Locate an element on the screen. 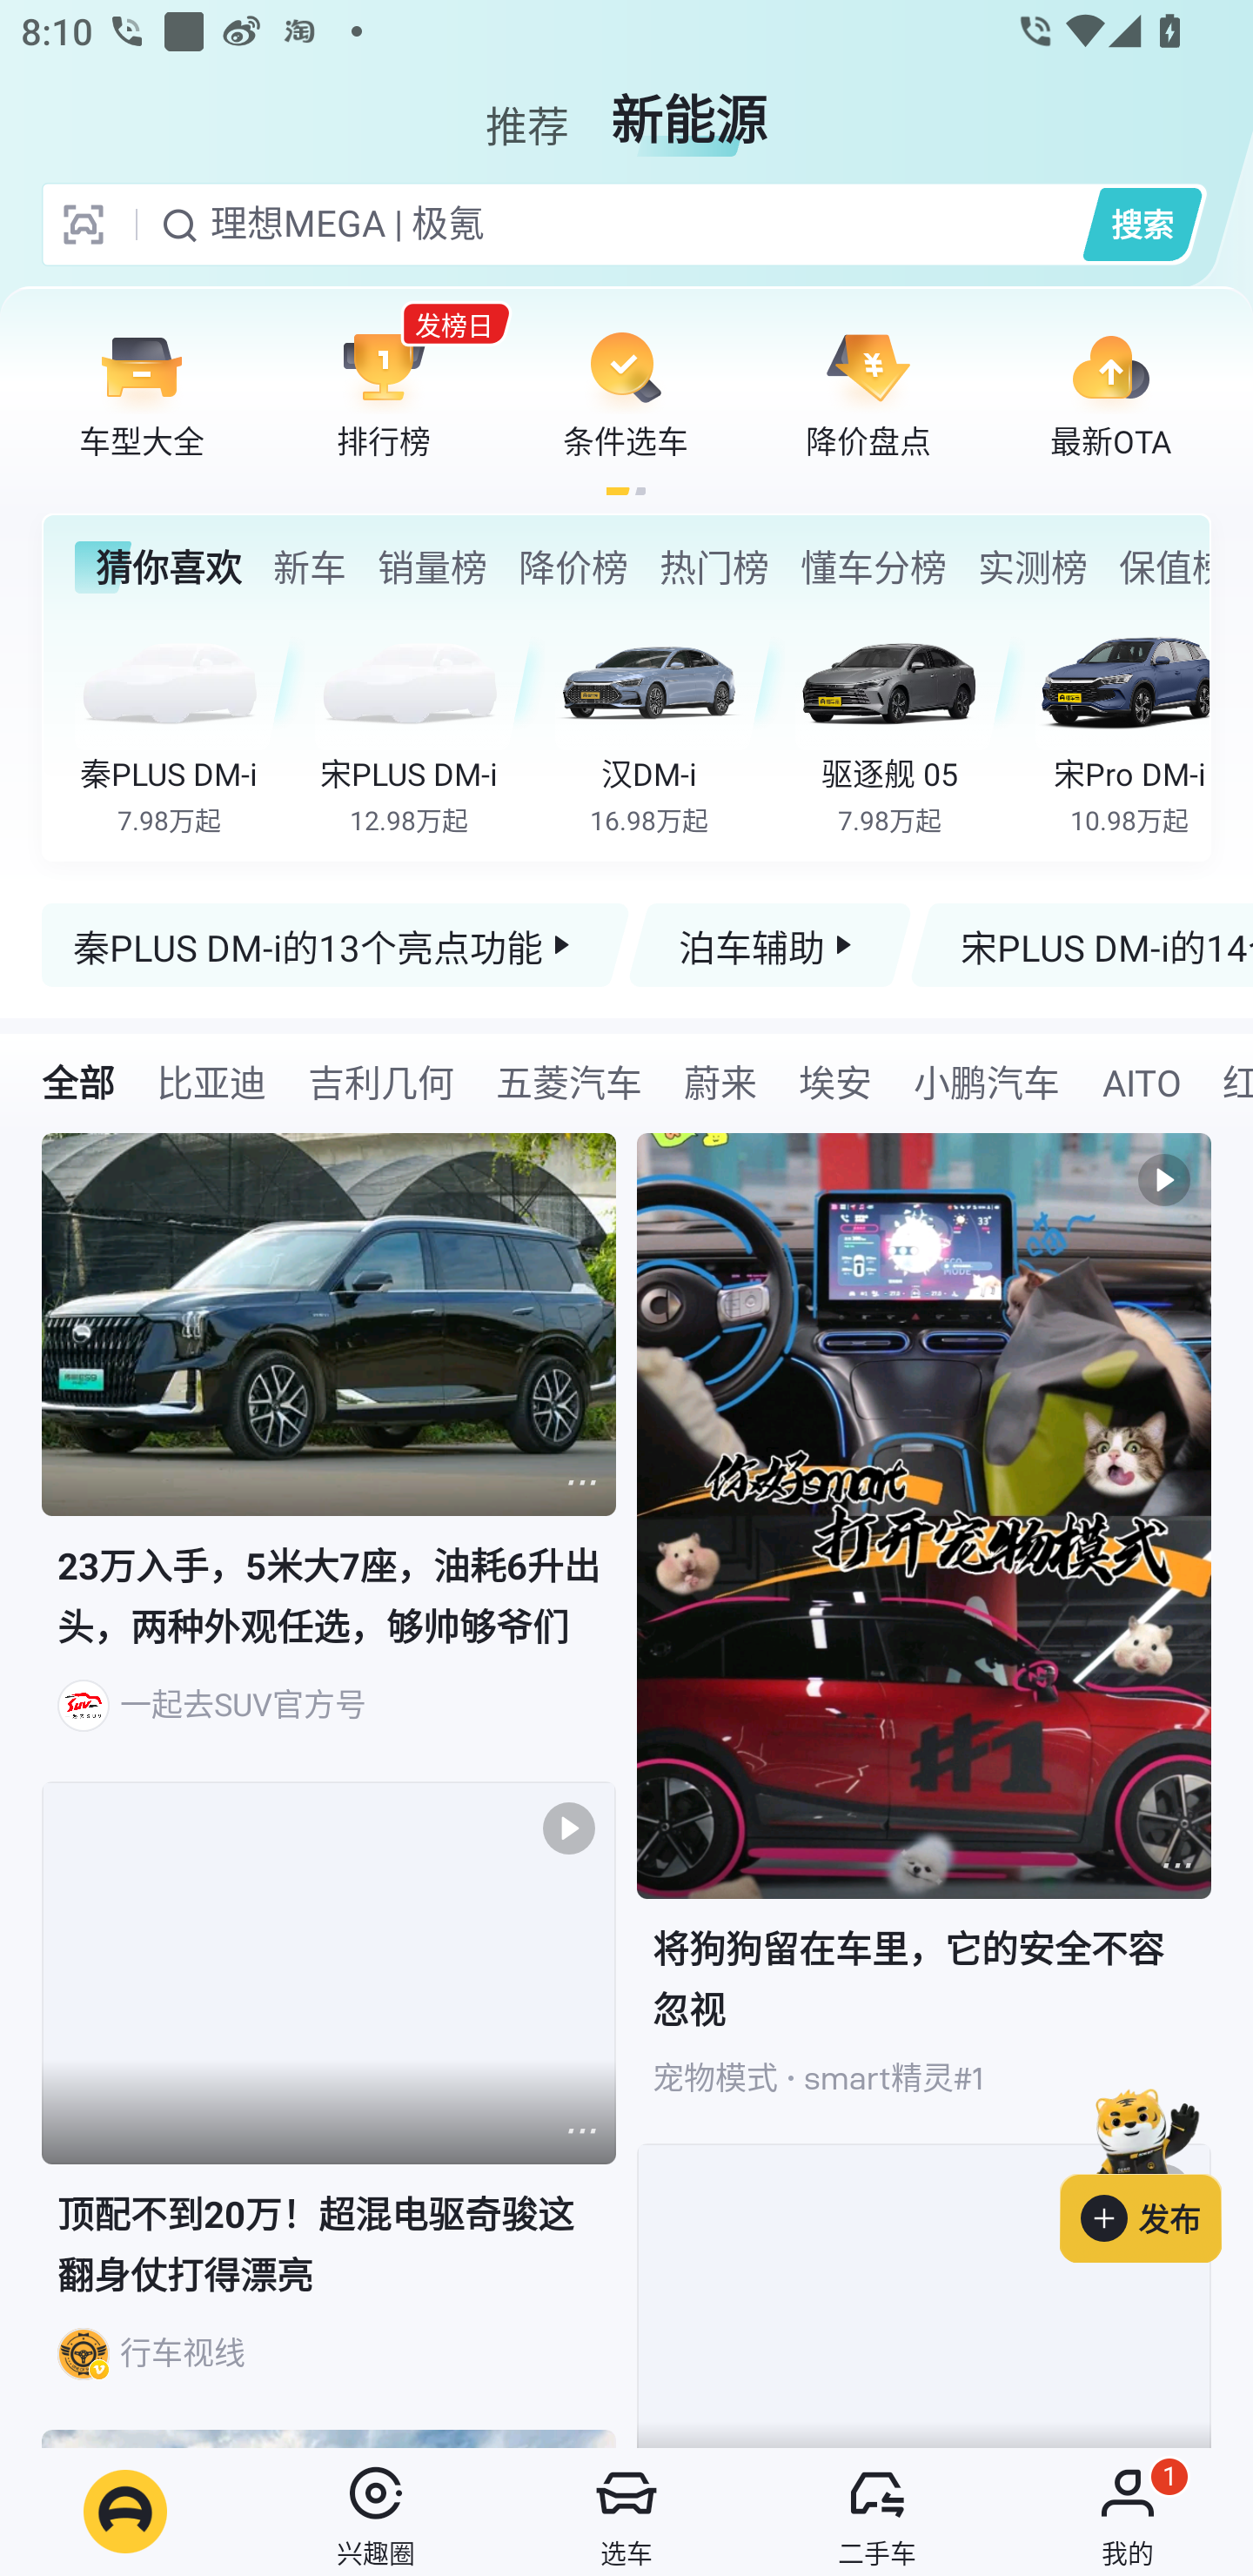  汉DM-i 16.98万起 is located at coordinates (669, 728).